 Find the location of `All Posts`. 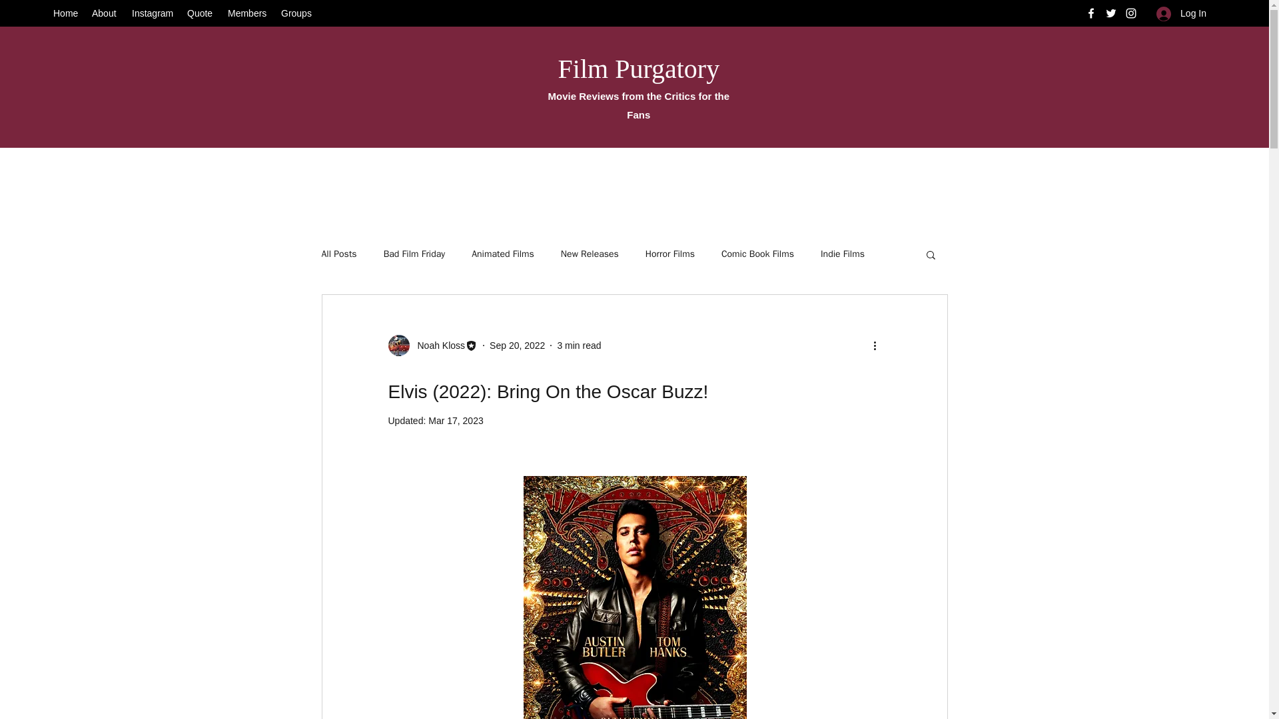

All Posts is located at coordinates (338, 254).